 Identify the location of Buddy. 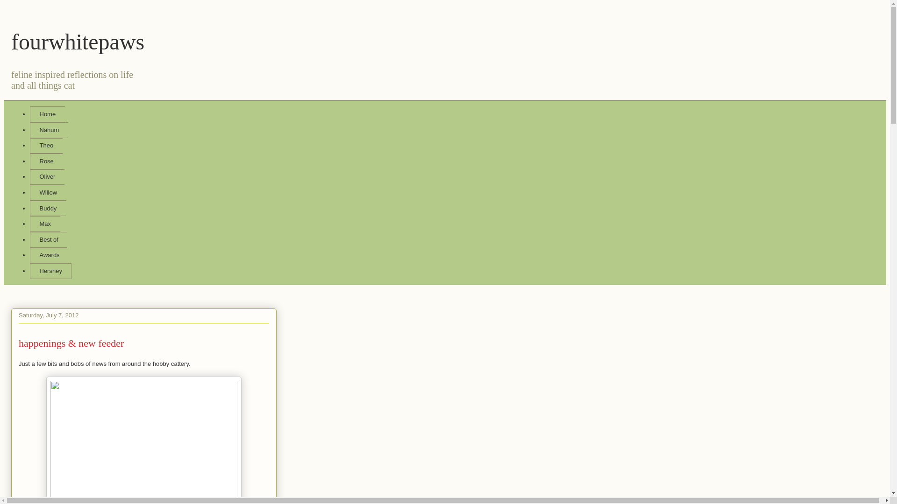
(48, 208).